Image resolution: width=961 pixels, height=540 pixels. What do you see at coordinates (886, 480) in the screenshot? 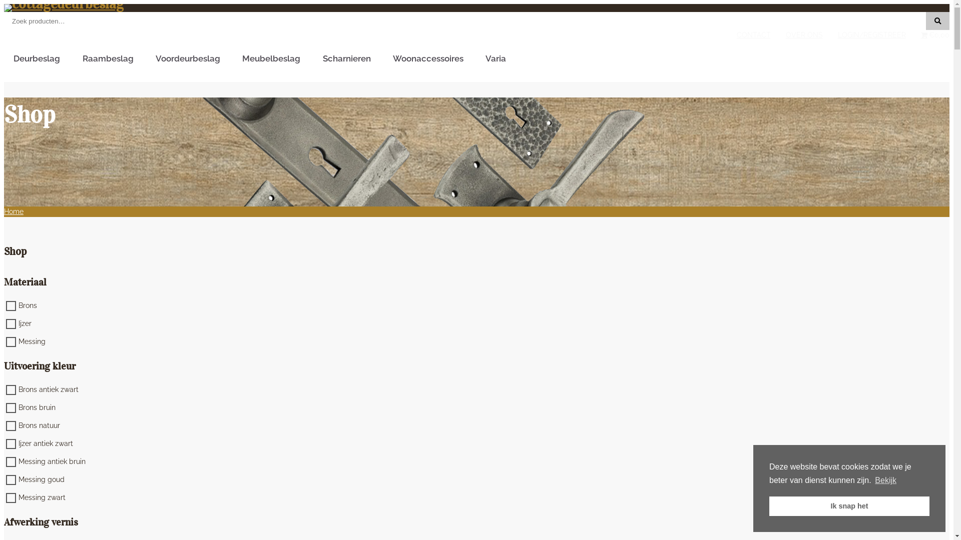
I see `Bekijk` at bounding box center [886, 480].